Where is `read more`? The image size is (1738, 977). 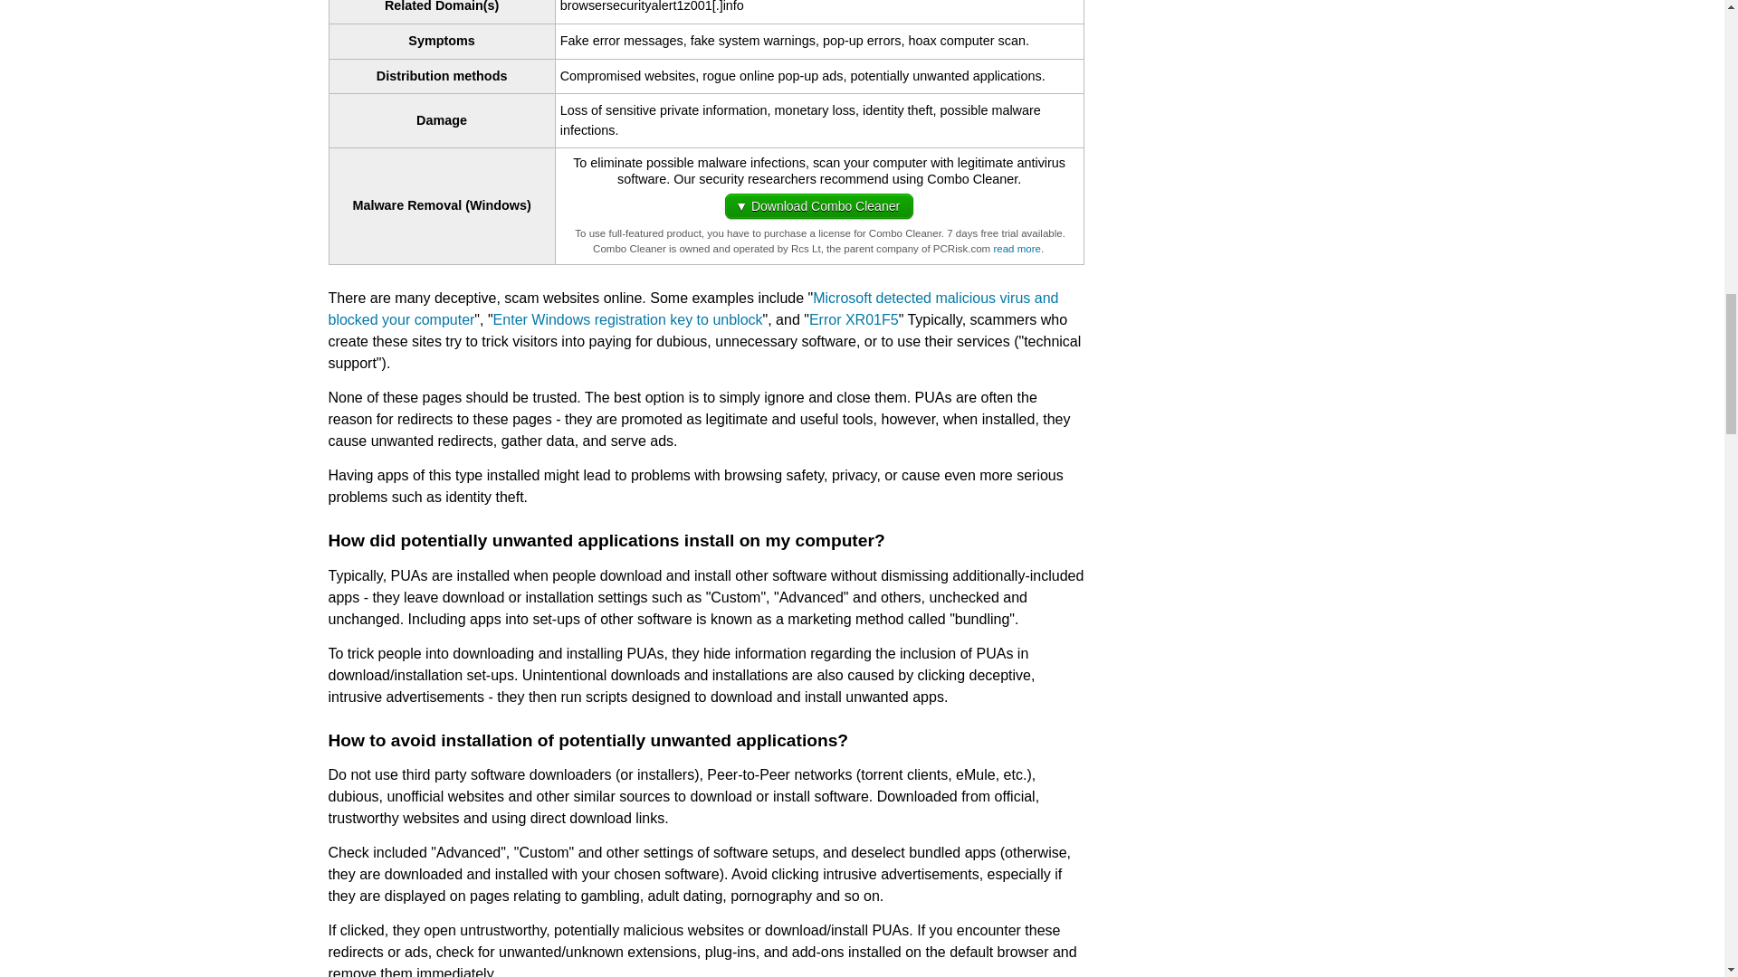 read more is located at coordinates (1016, 248).